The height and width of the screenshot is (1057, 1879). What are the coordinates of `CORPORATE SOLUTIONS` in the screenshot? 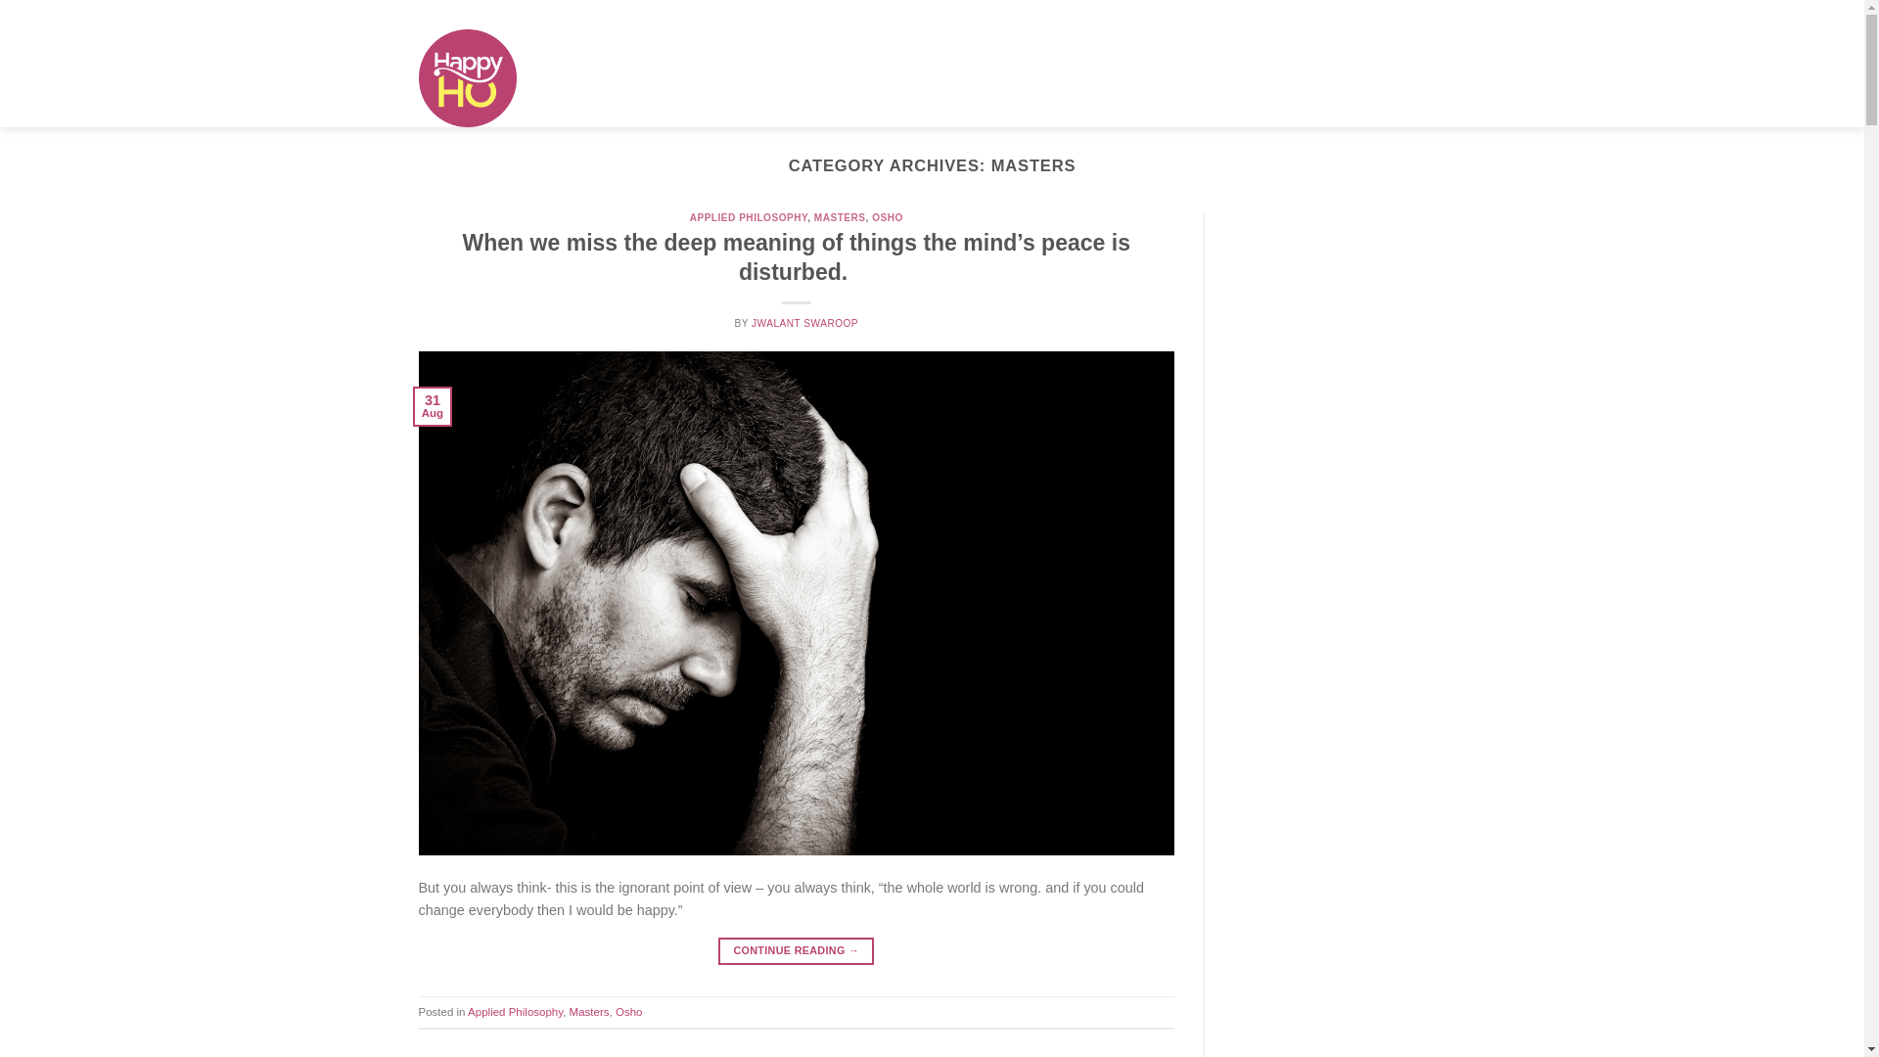 It's located at (844, 53).